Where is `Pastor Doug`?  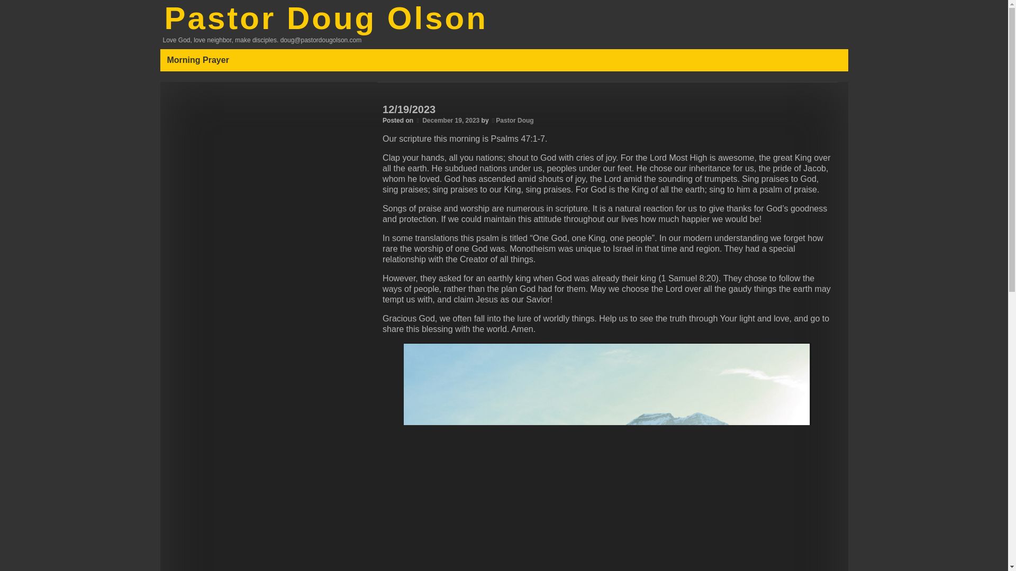 Pastor Doug is located at coordinates (514, 121).